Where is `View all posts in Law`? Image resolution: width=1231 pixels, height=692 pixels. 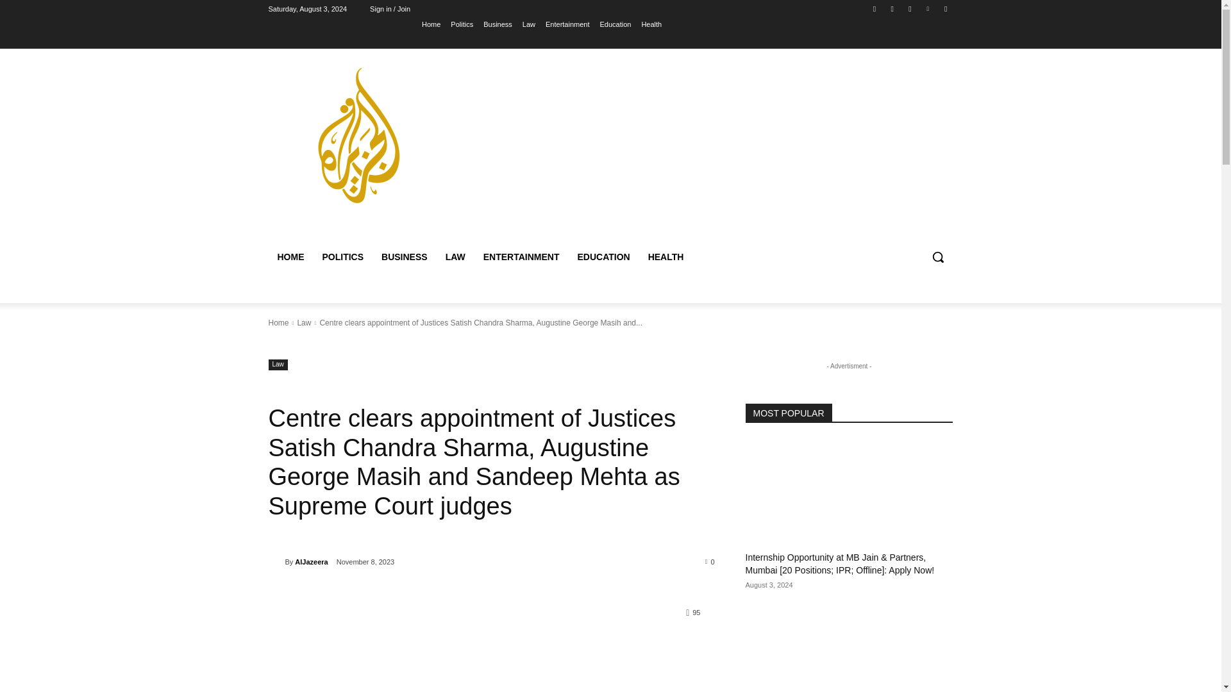
View all posts in Law is located at coordinates (304, 322).